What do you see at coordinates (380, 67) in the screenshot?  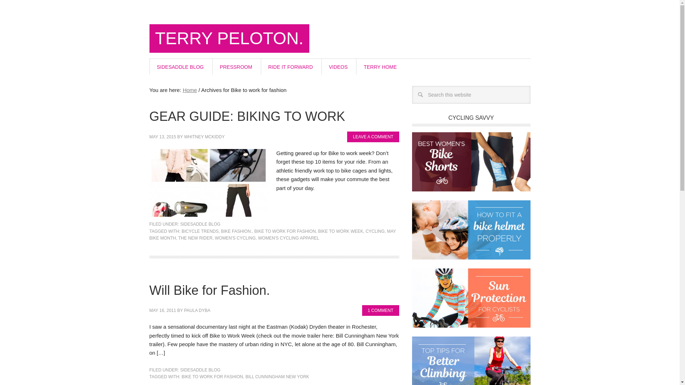 I see `TERRY HOME` at bounding box center [380, 67].